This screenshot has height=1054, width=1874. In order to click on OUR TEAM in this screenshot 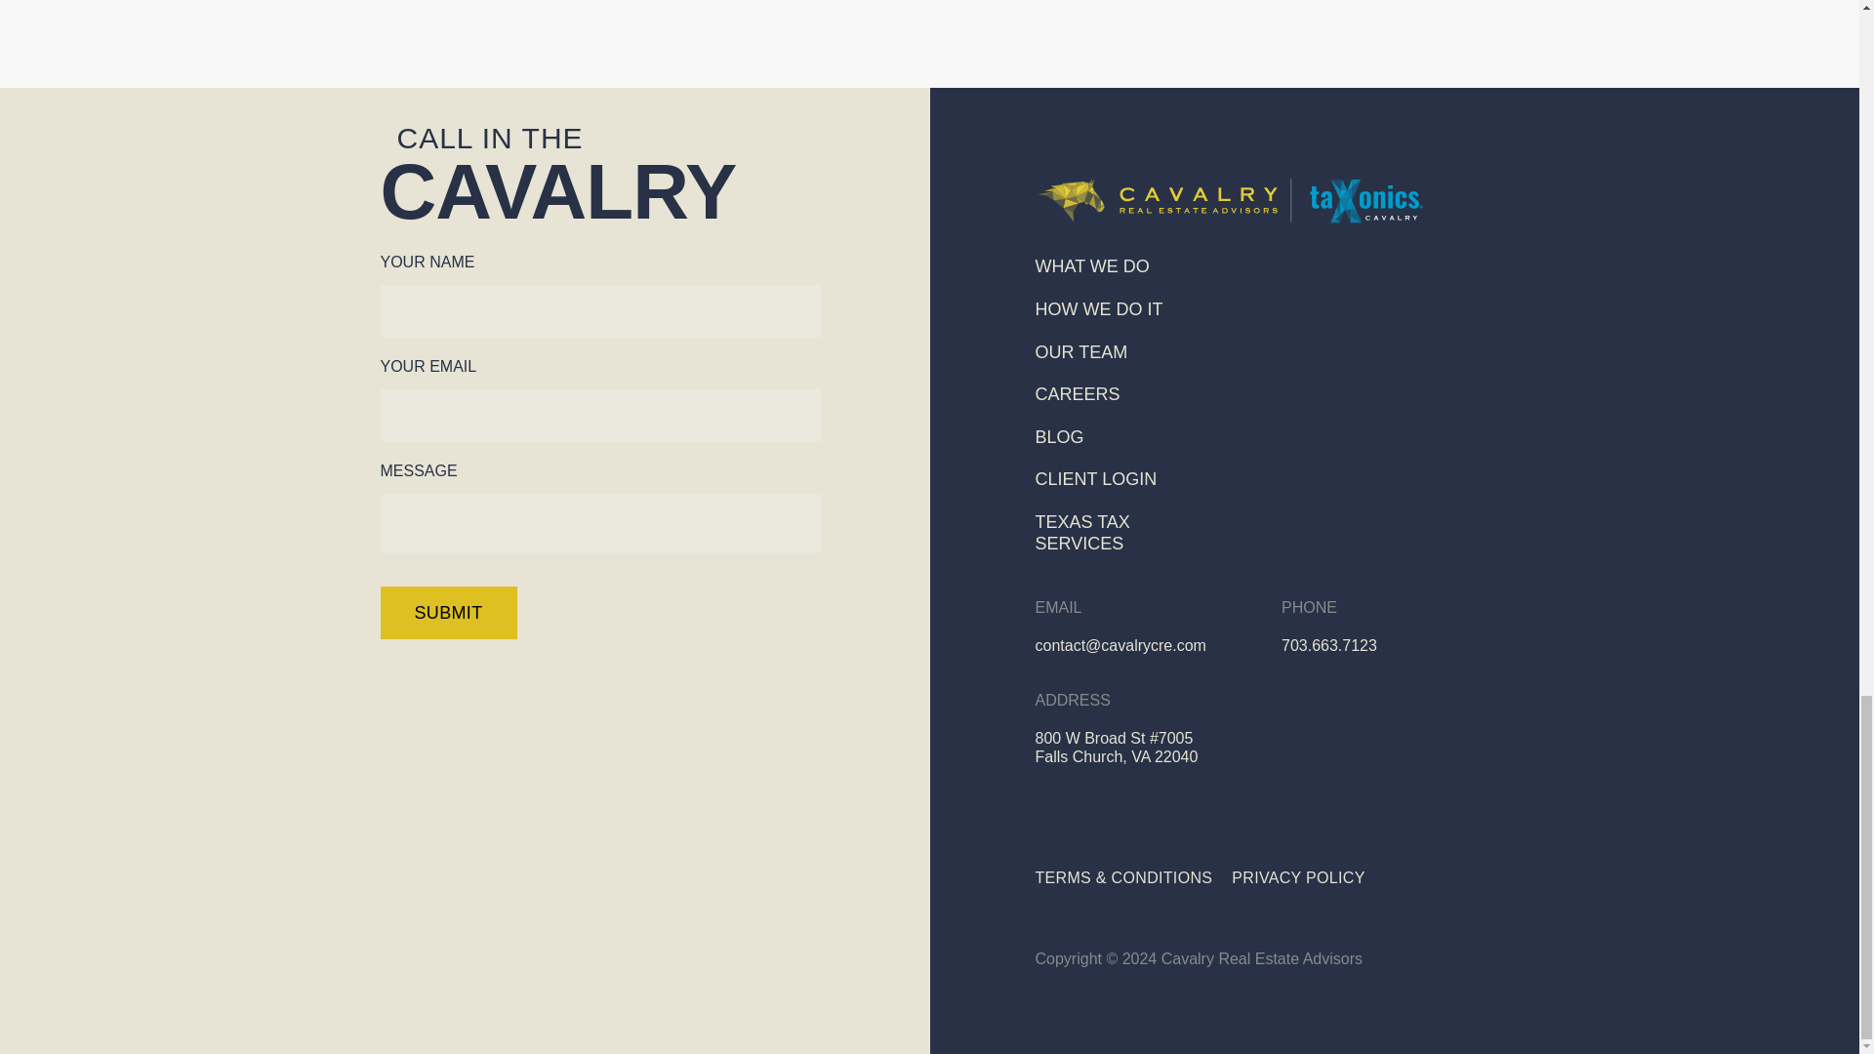, I will do `click(1080, 352)`.